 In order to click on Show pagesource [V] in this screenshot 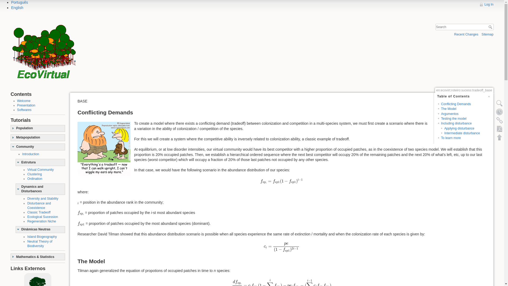, I will do `click(500, 103)`.